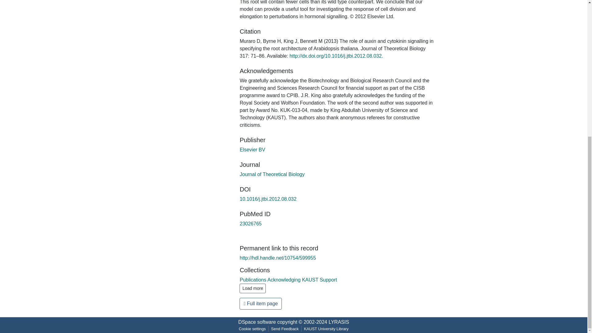 This screenshot has width=592, height=333. What do you see at coordinates (250, 223) in the screenshot?
I see `23026765` at bounding box center [250, 223].